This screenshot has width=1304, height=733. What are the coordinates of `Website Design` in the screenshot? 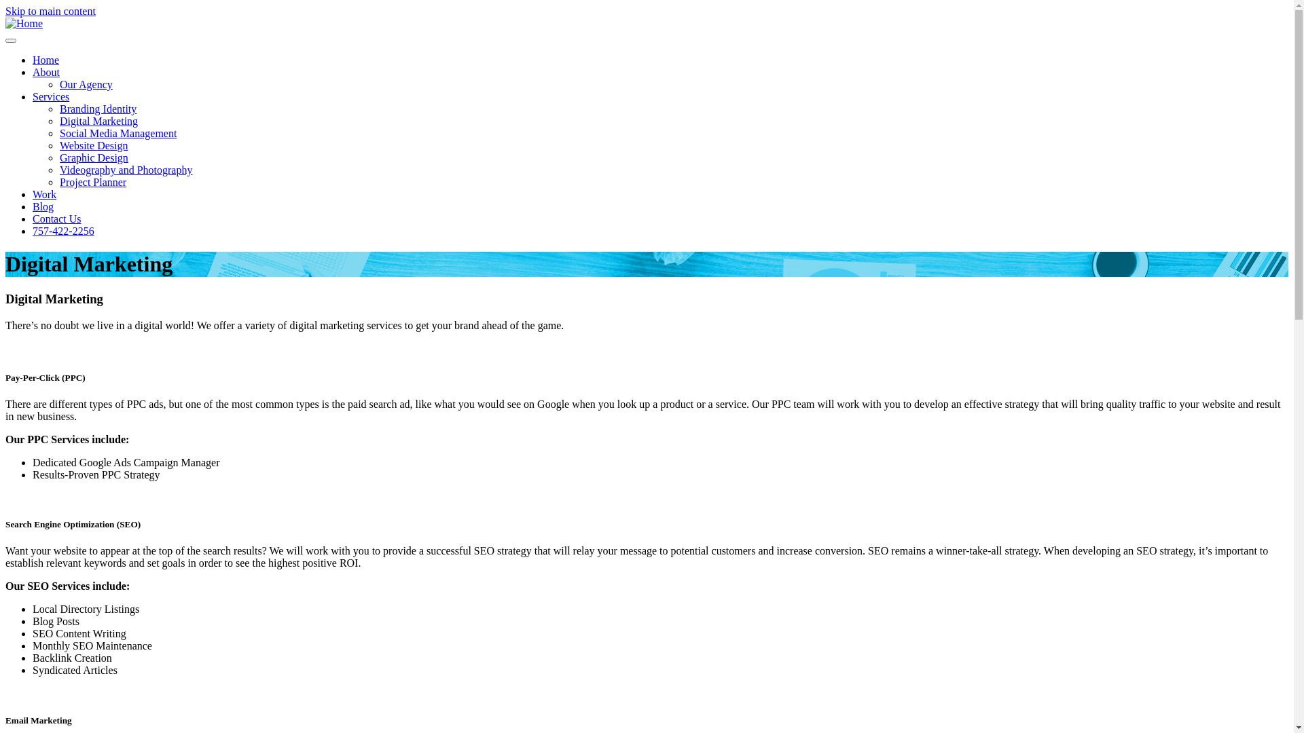 It's located at (94, 145).